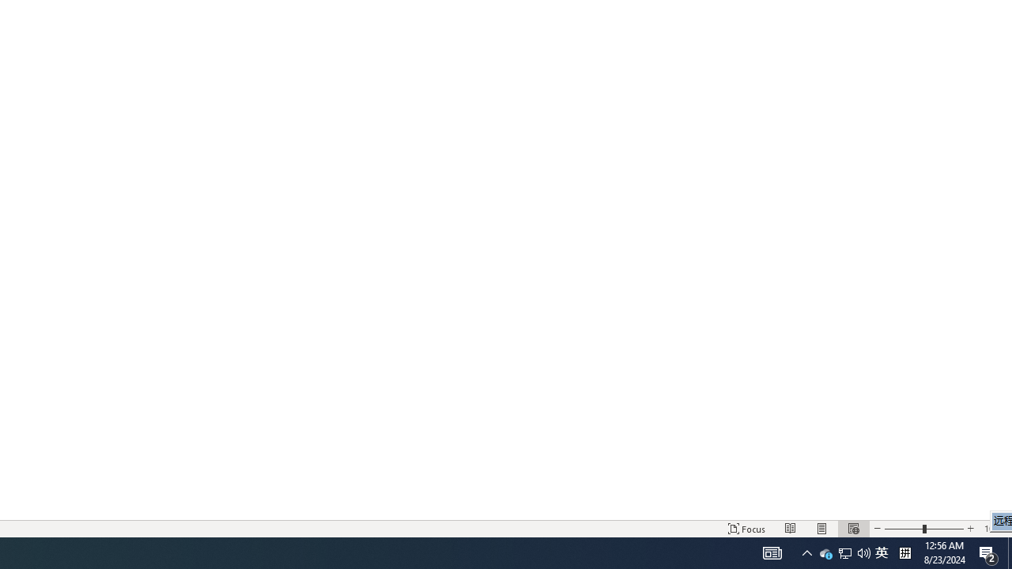 This screenshot has width=1012, height=569. What do you see at coordinates (825, 553) in the screenshot?
I see `Q2790: 100%` at bounding box center [825, 553].